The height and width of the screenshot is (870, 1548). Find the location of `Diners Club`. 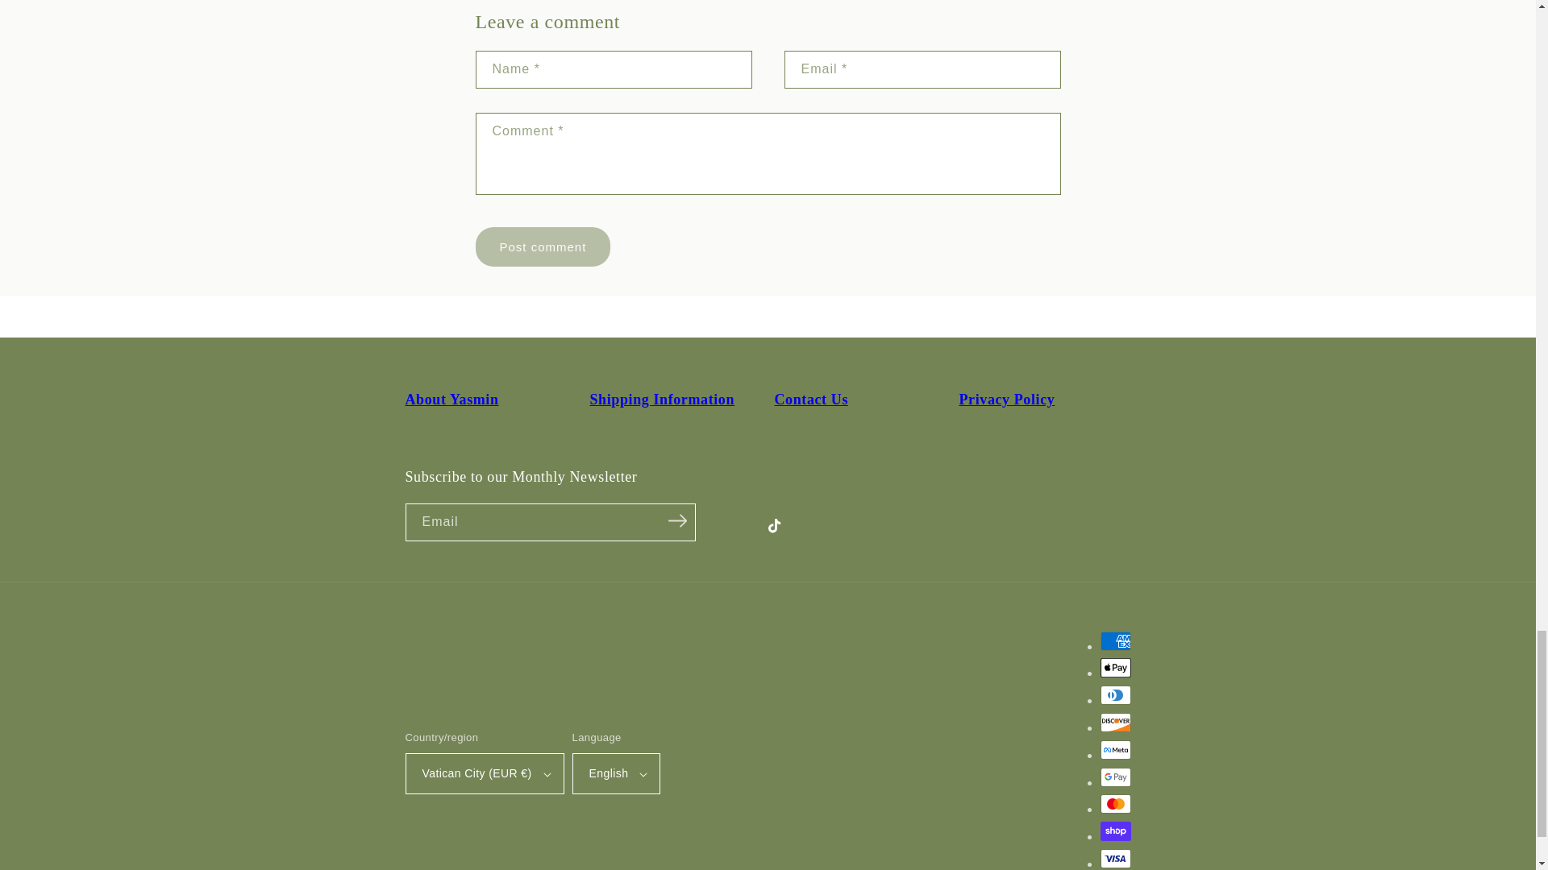

Diners Club is located at coordinates (1114, 694).